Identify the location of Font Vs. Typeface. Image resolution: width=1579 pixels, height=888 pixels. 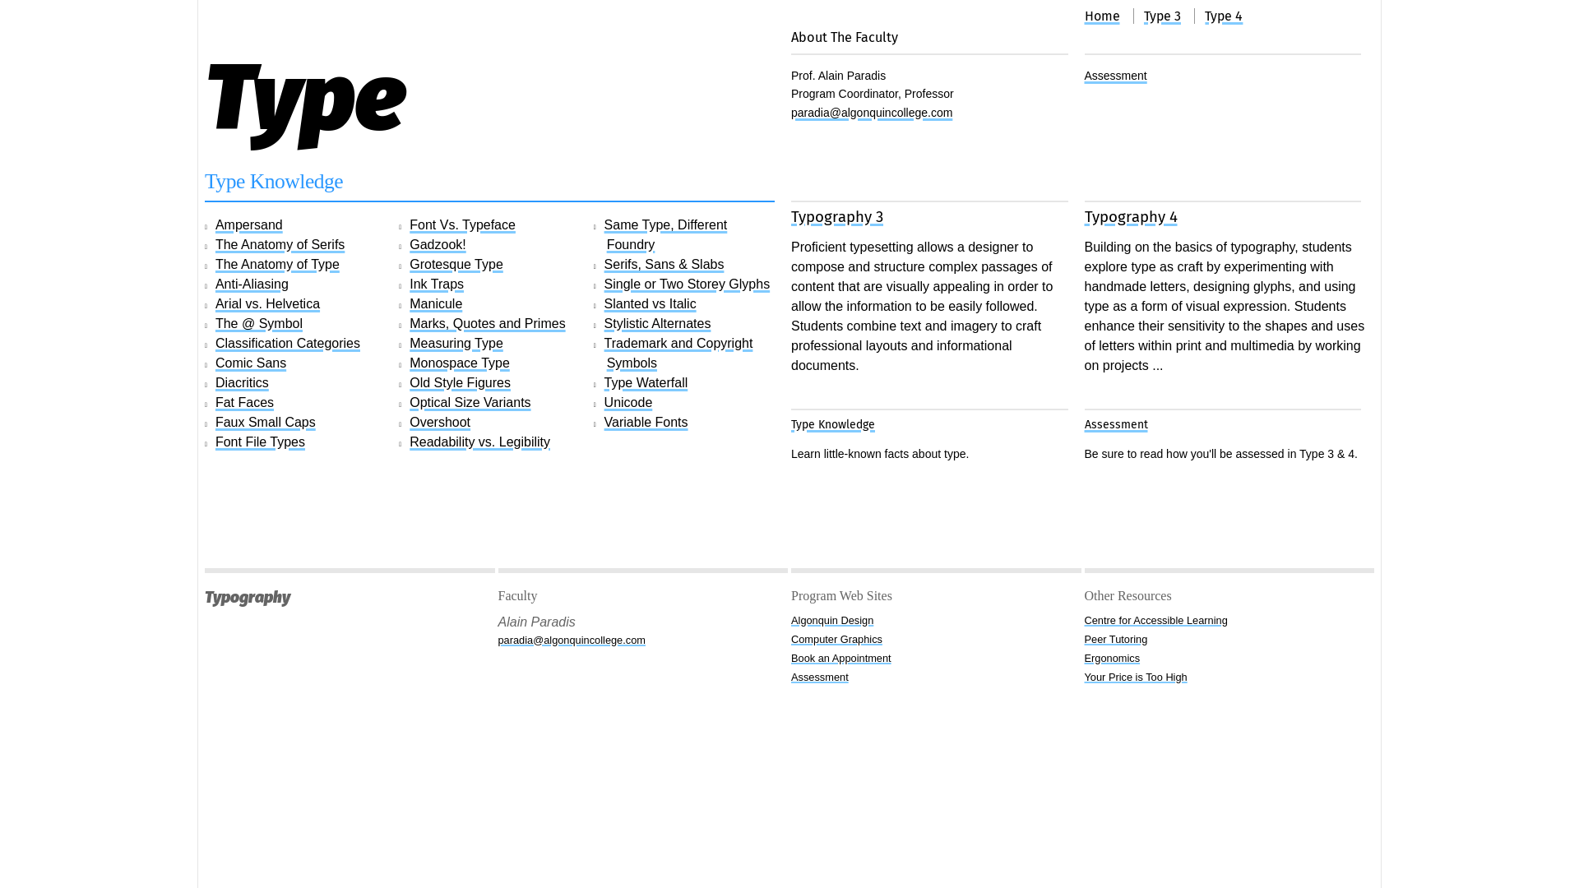
(462, 225).